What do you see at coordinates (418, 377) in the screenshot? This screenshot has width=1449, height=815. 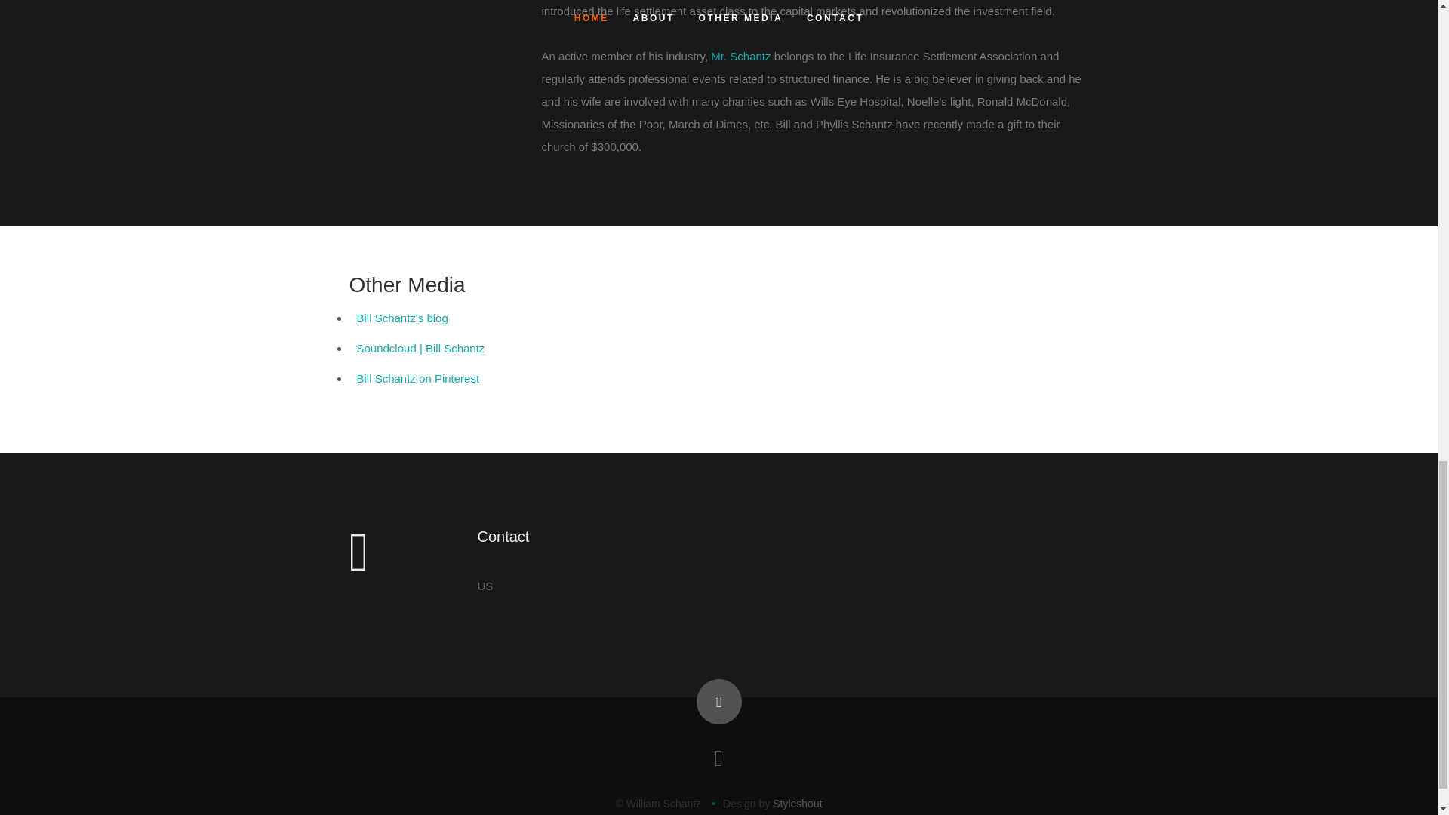 I see `Bill Schantz on Pinterest` at bounding box center [418, 377].